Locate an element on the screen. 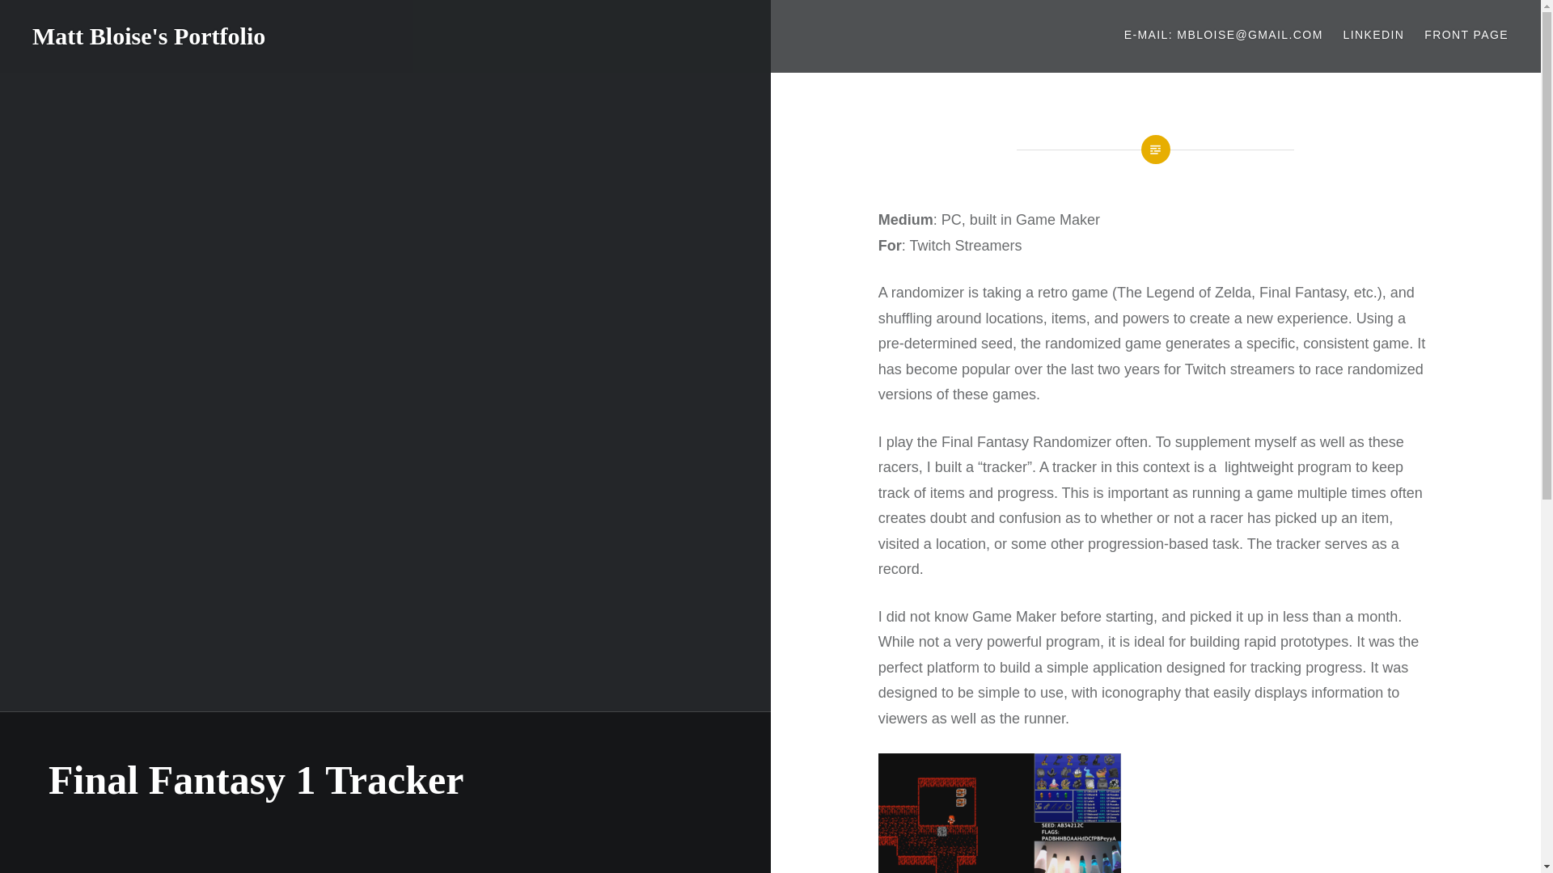  LINKEDIN is located at coordinates (1373, 36).